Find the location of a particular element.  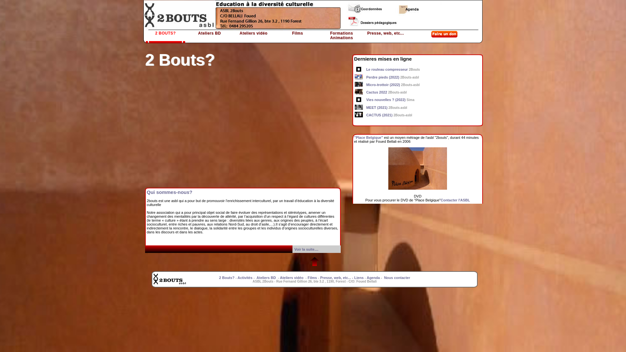

Ateliers BD is located at coordinates (266, 278).